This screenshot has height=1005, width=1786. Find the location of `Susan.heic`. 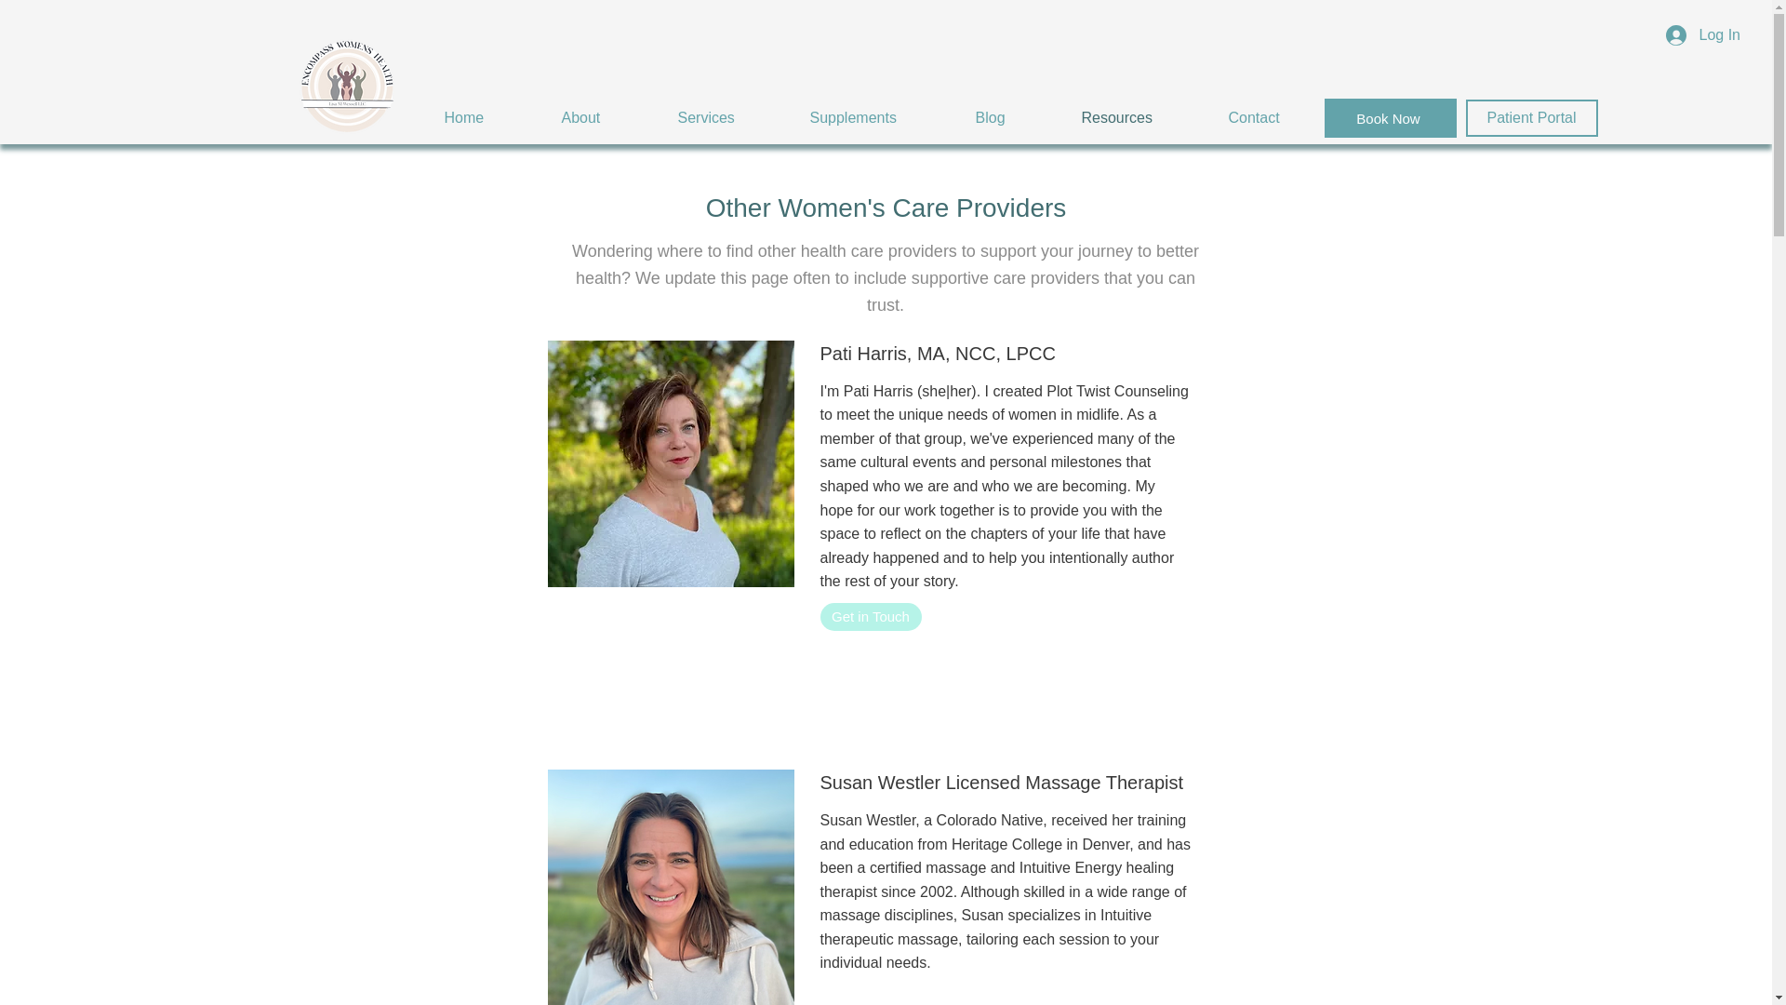

Susan.heic is located at coordinates (670, 888).